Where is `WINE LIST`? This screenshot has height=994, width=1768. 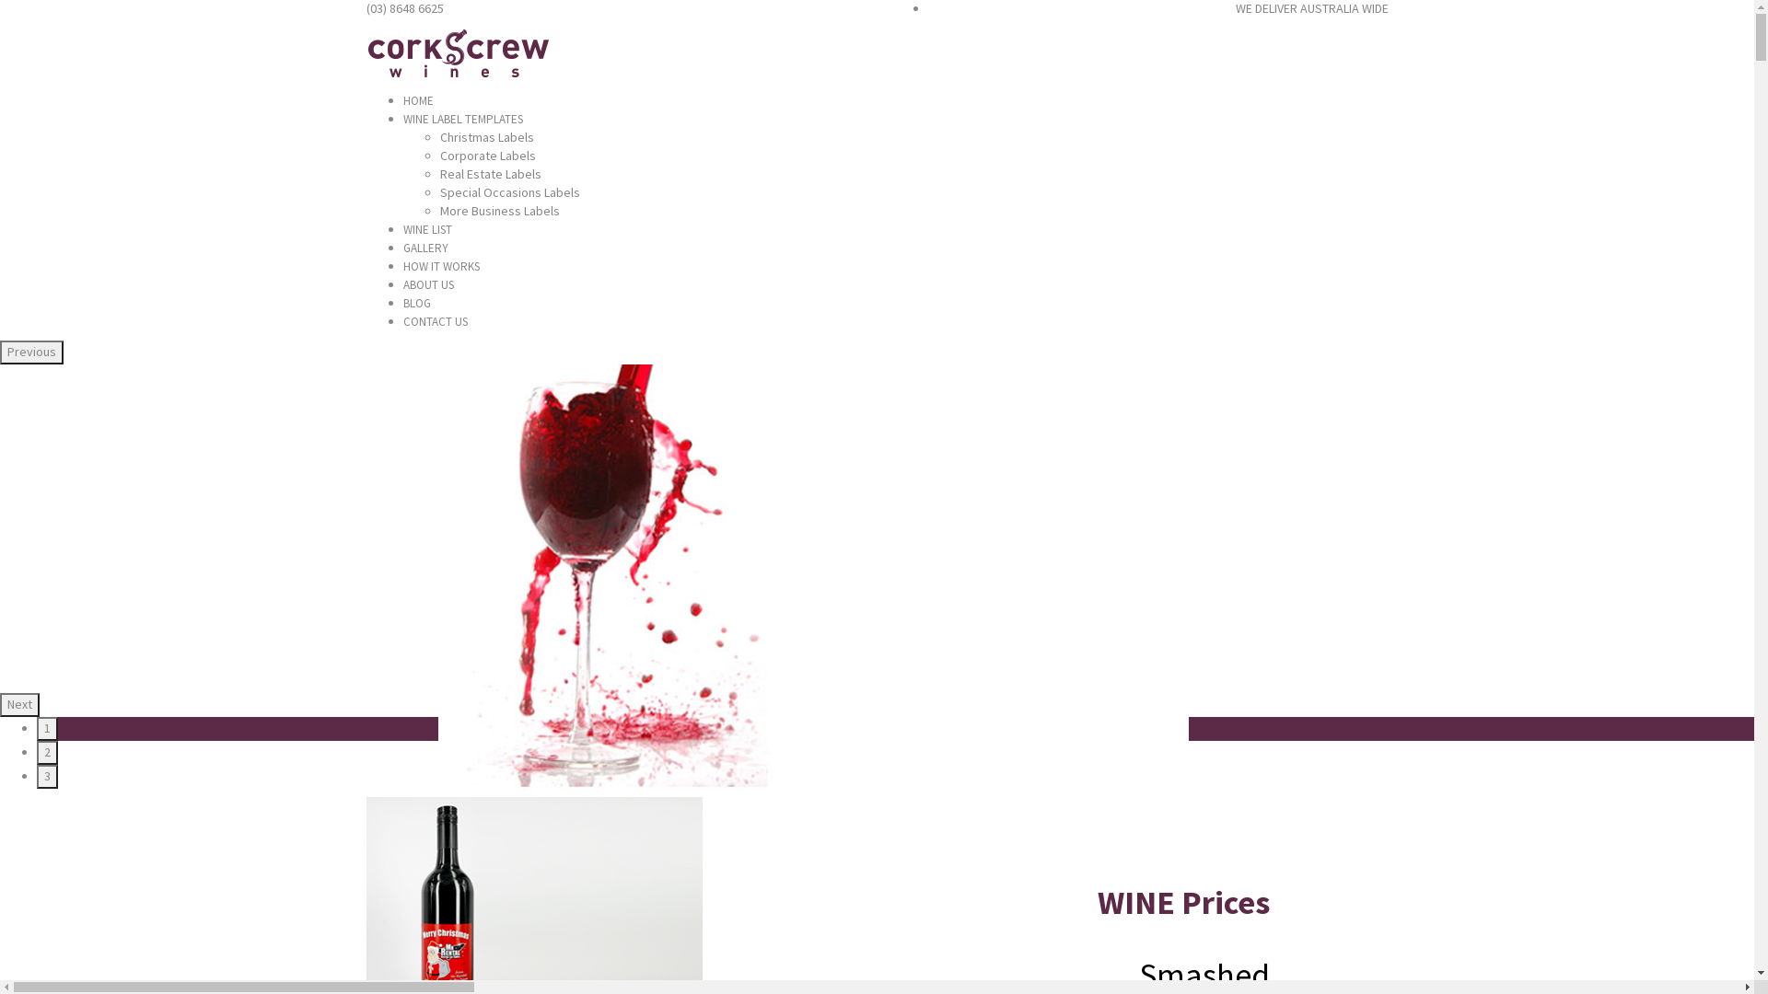 WINE LIST is located at coordinates (427, 230).